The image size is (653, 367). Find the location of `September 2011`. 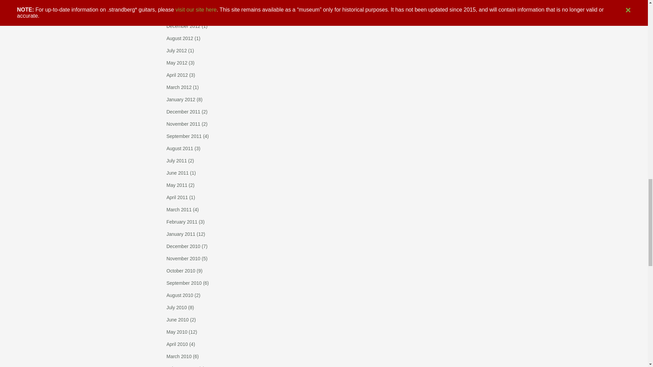

September 2011 is located at coordinates (184, 136).